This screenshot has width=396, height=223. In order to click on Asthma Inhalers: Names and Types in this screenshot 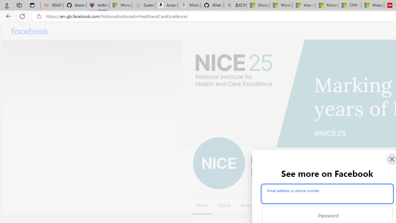, I will do `click(98, 6)`.